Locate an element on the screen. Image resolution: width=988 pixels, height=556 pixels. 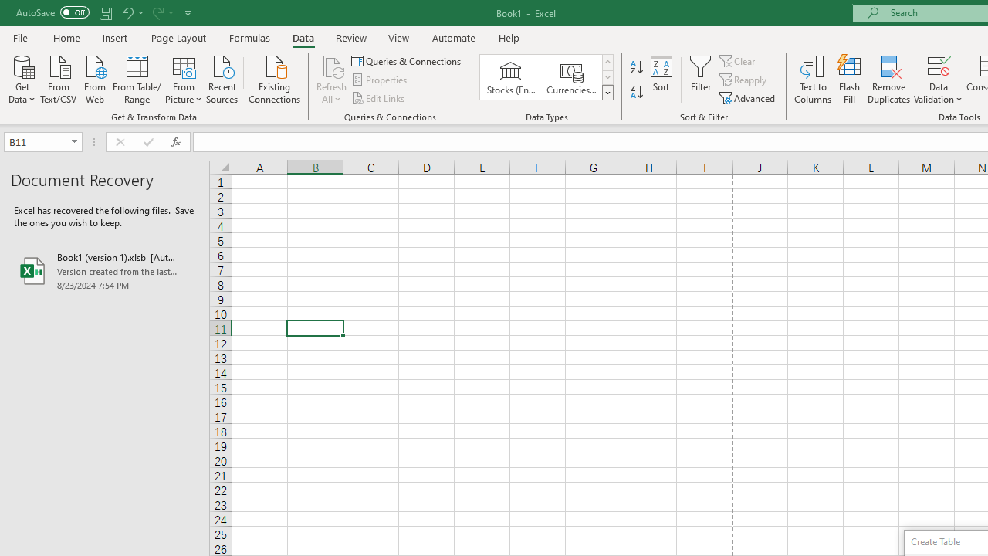
Properties is located at coordinates (380, 80).